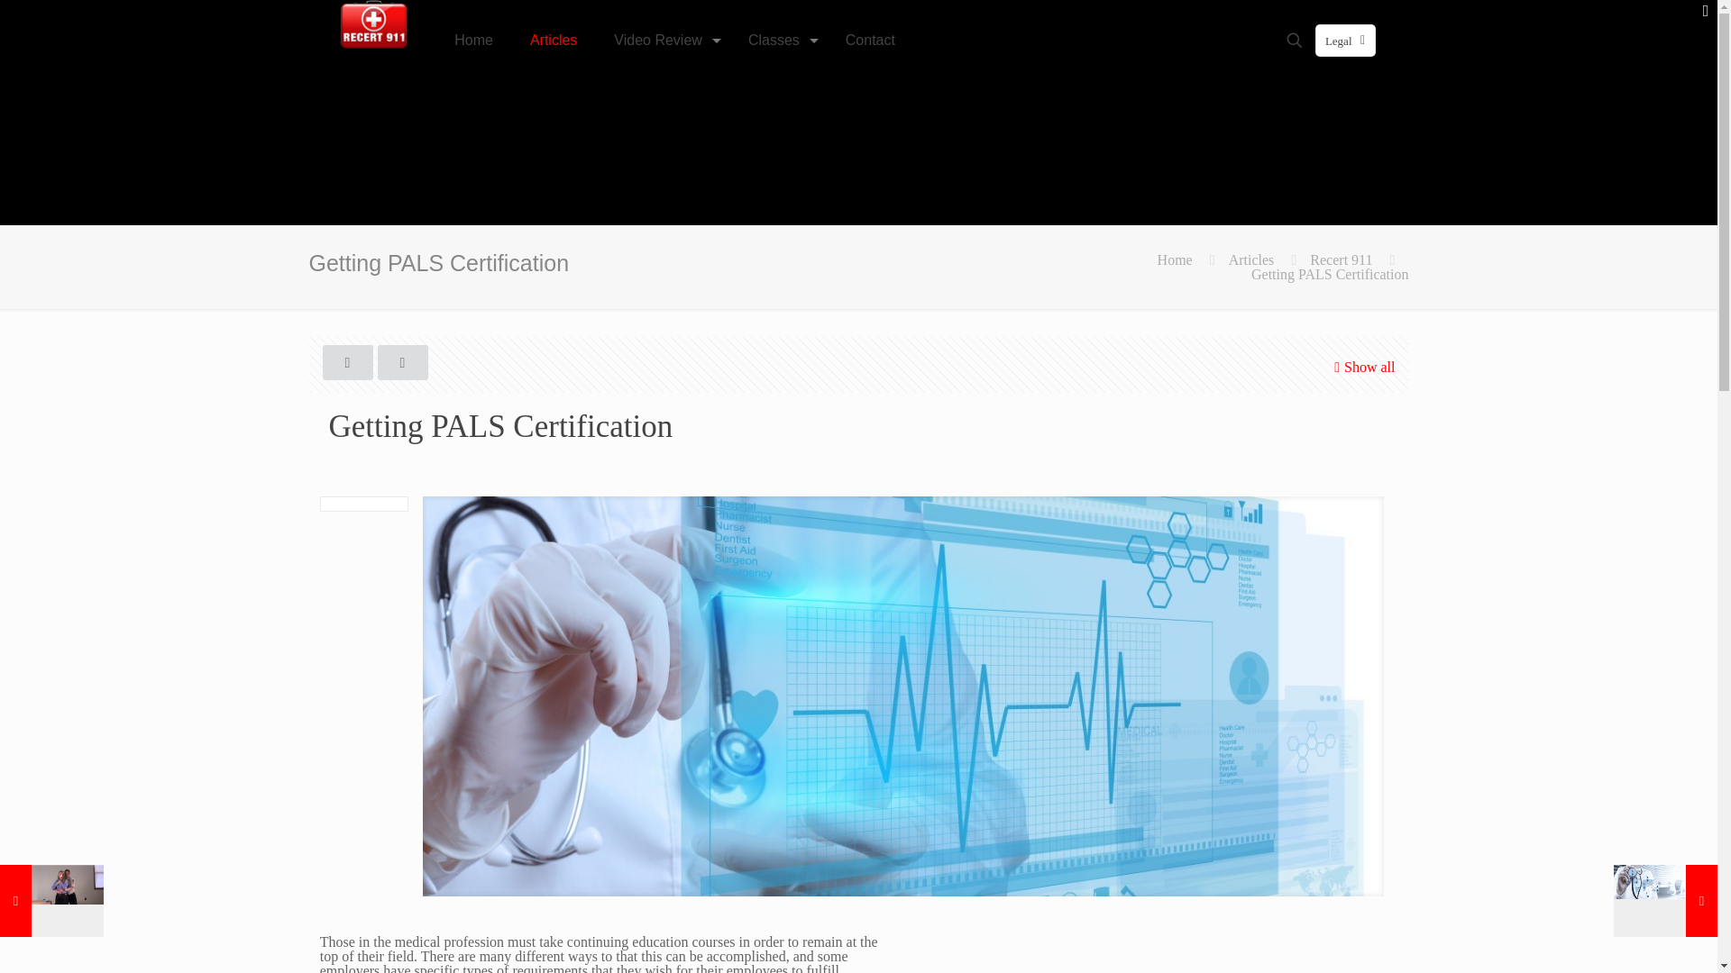 This screenshot has width=1731, height=973. What do you see at coordinates (663, 40) in the screenshot?
I see `Video Review` at bounding box center [663, 40].